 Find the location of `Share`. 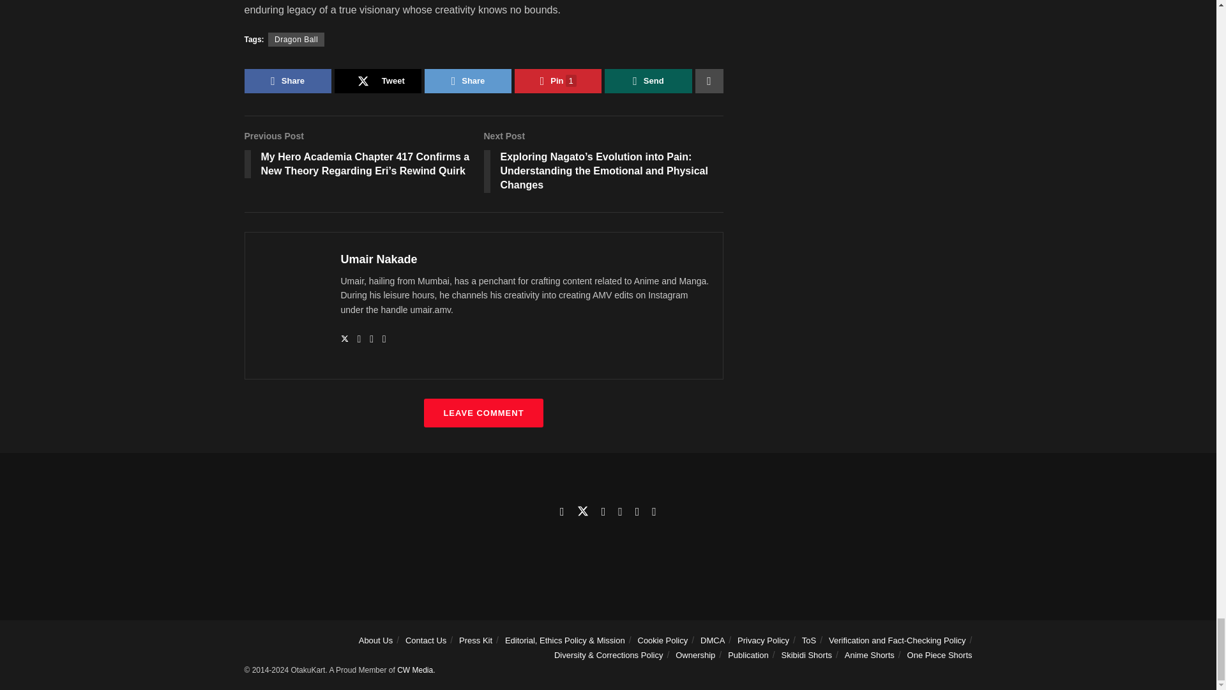

Share is located at coordinates (467, 80).